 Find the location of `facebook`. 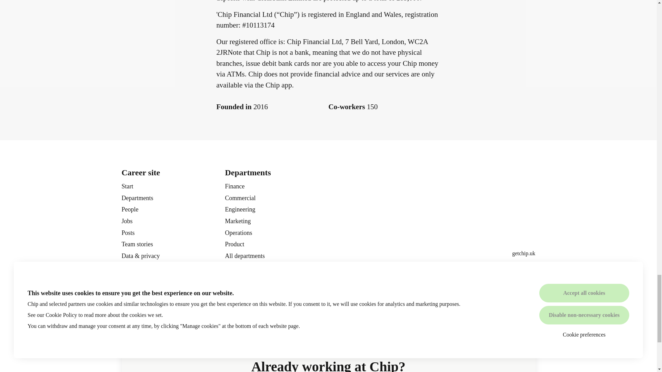

facebook is located at coordinates (508, 268).